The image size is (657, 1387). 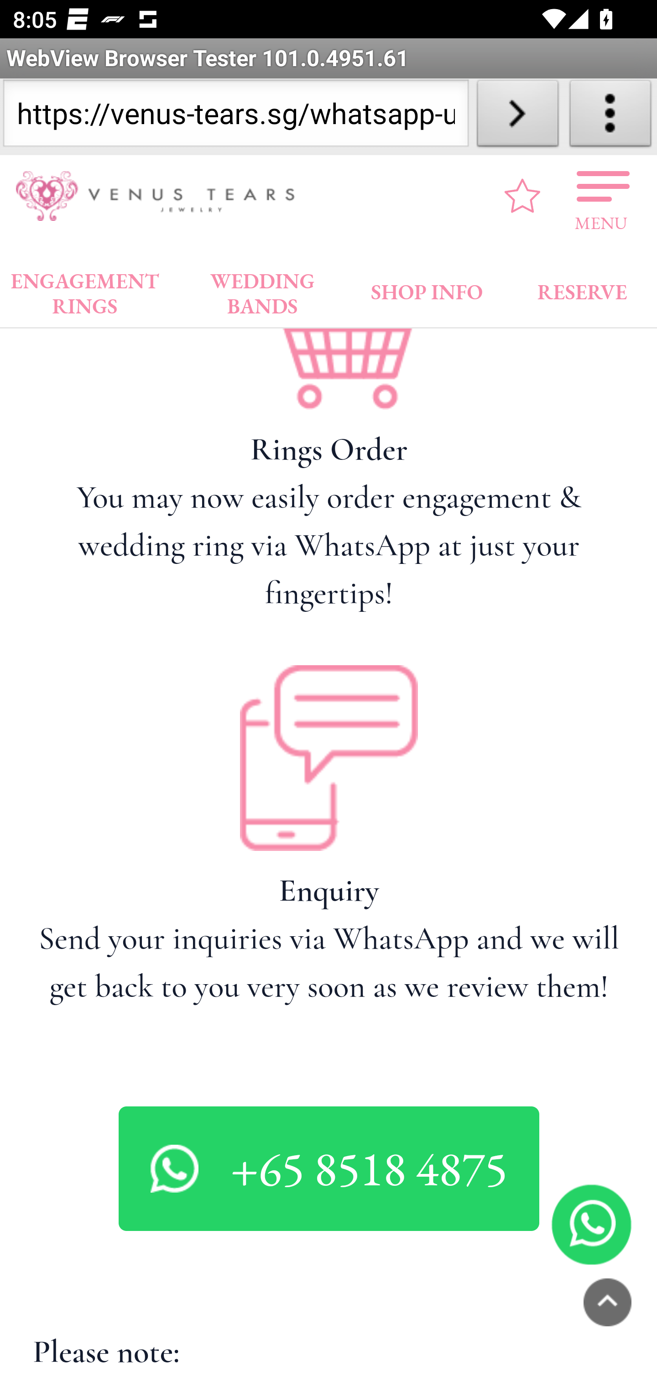 What do you see at coordinates (262, 290) in the screenshot?
I see `WEDDING BANDS WEDDING BANDS` at bounding box center [262, 290].